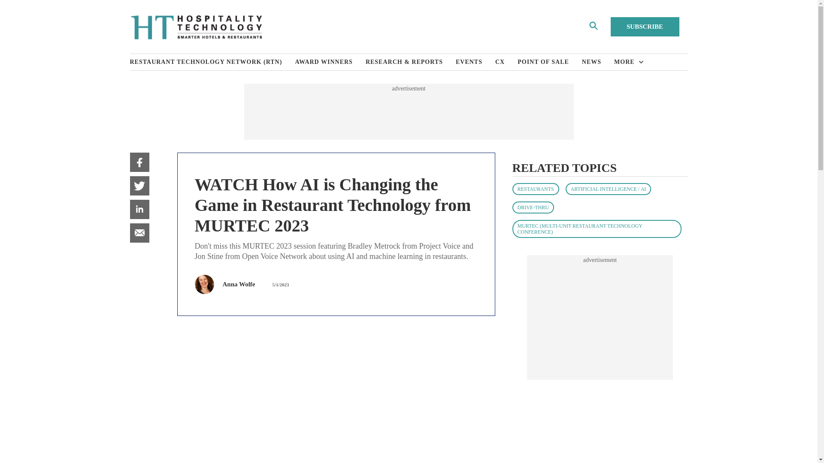 The width and height of the screenshot is (824, 463). What do you see at coordinates (139, 162) in the screenshot?
I see `facebook` at bounding box center [139, 162].